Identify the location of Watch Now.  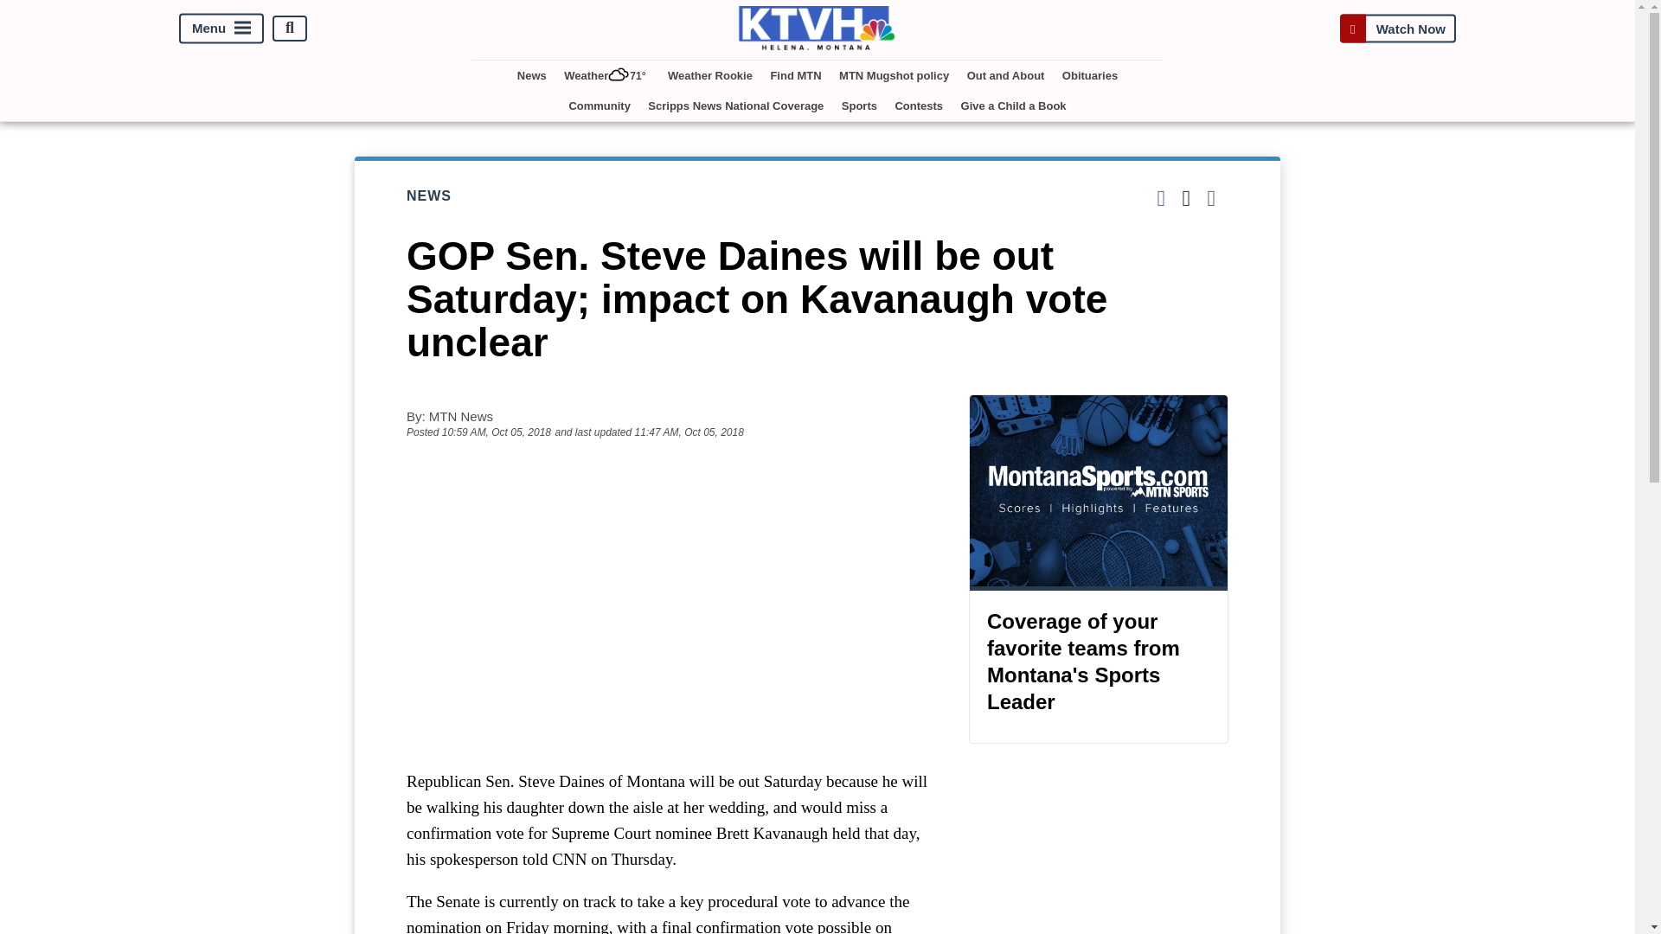
(1397, 28).